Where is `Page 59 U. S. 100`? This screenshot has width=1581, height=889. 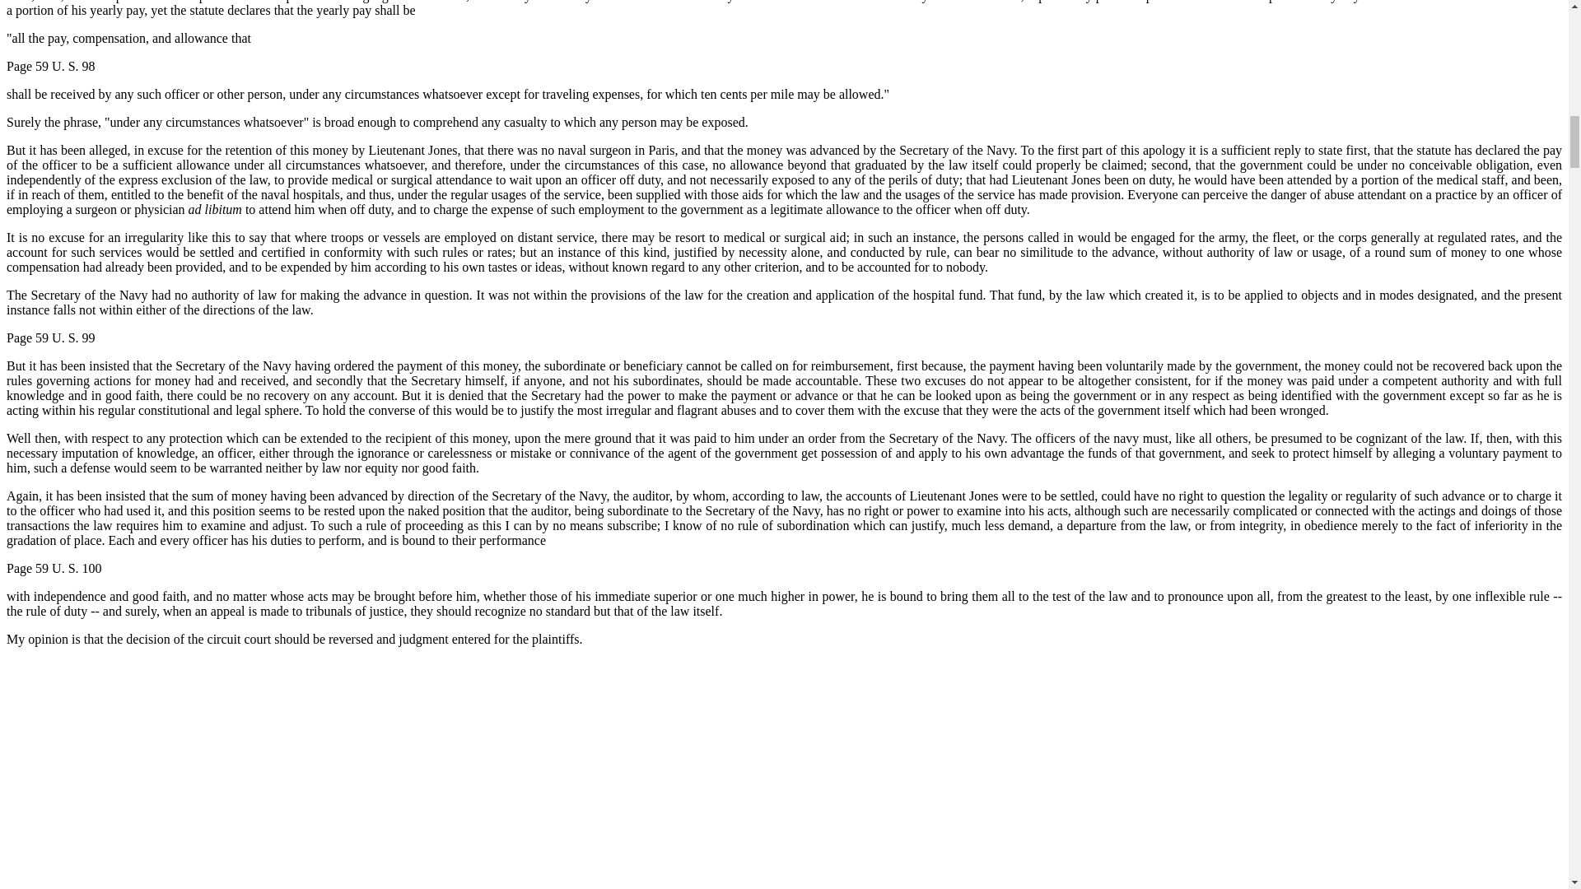
Page 59 U. S. 100 is located at coordinates (54, 568).